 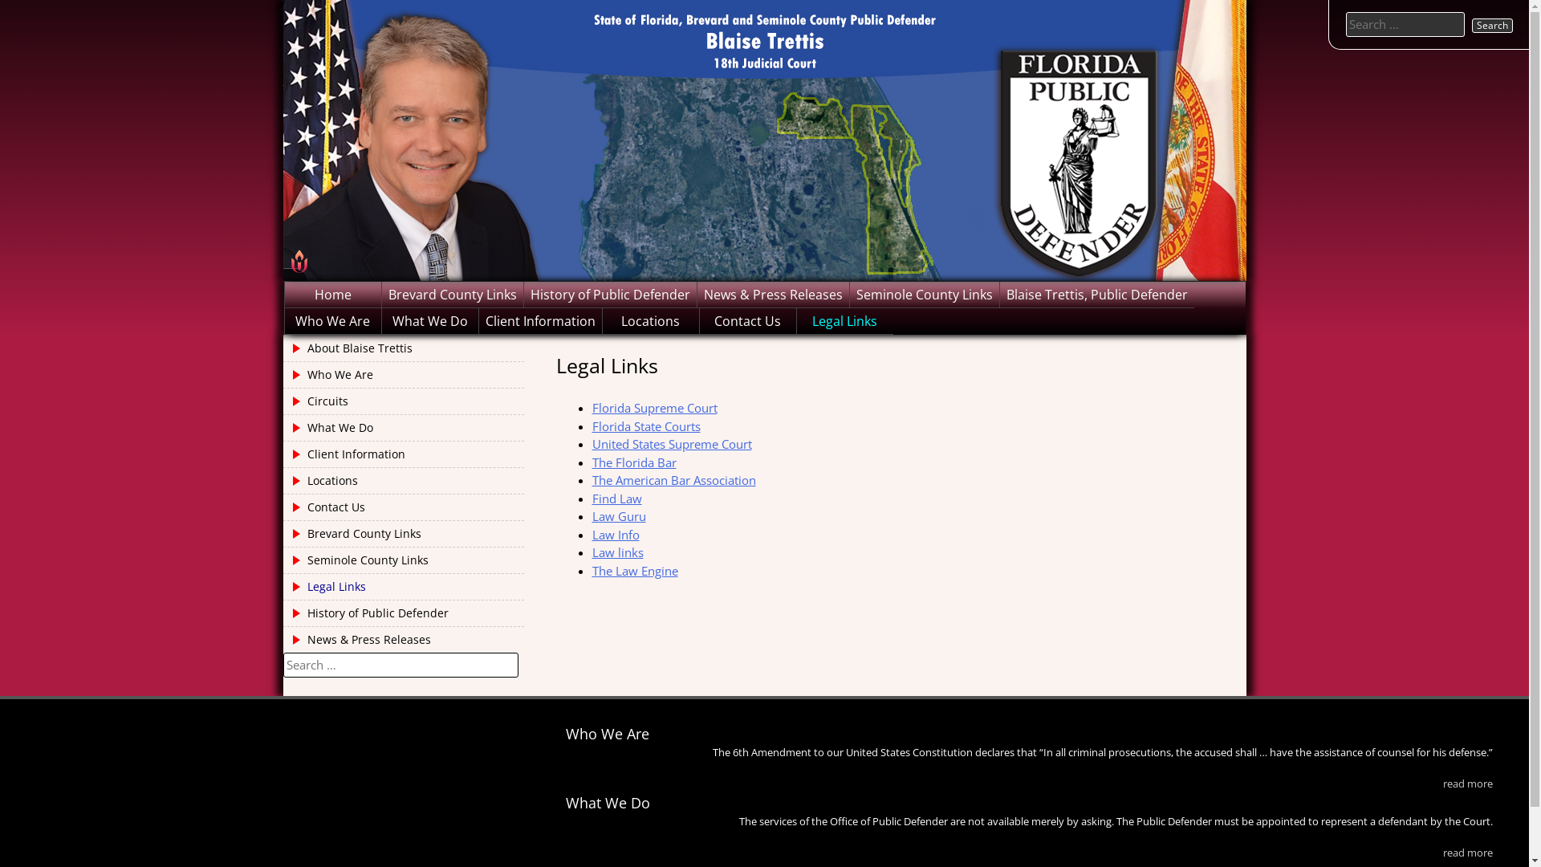 I want to click on Legal Links, so click(x=844, y=321).